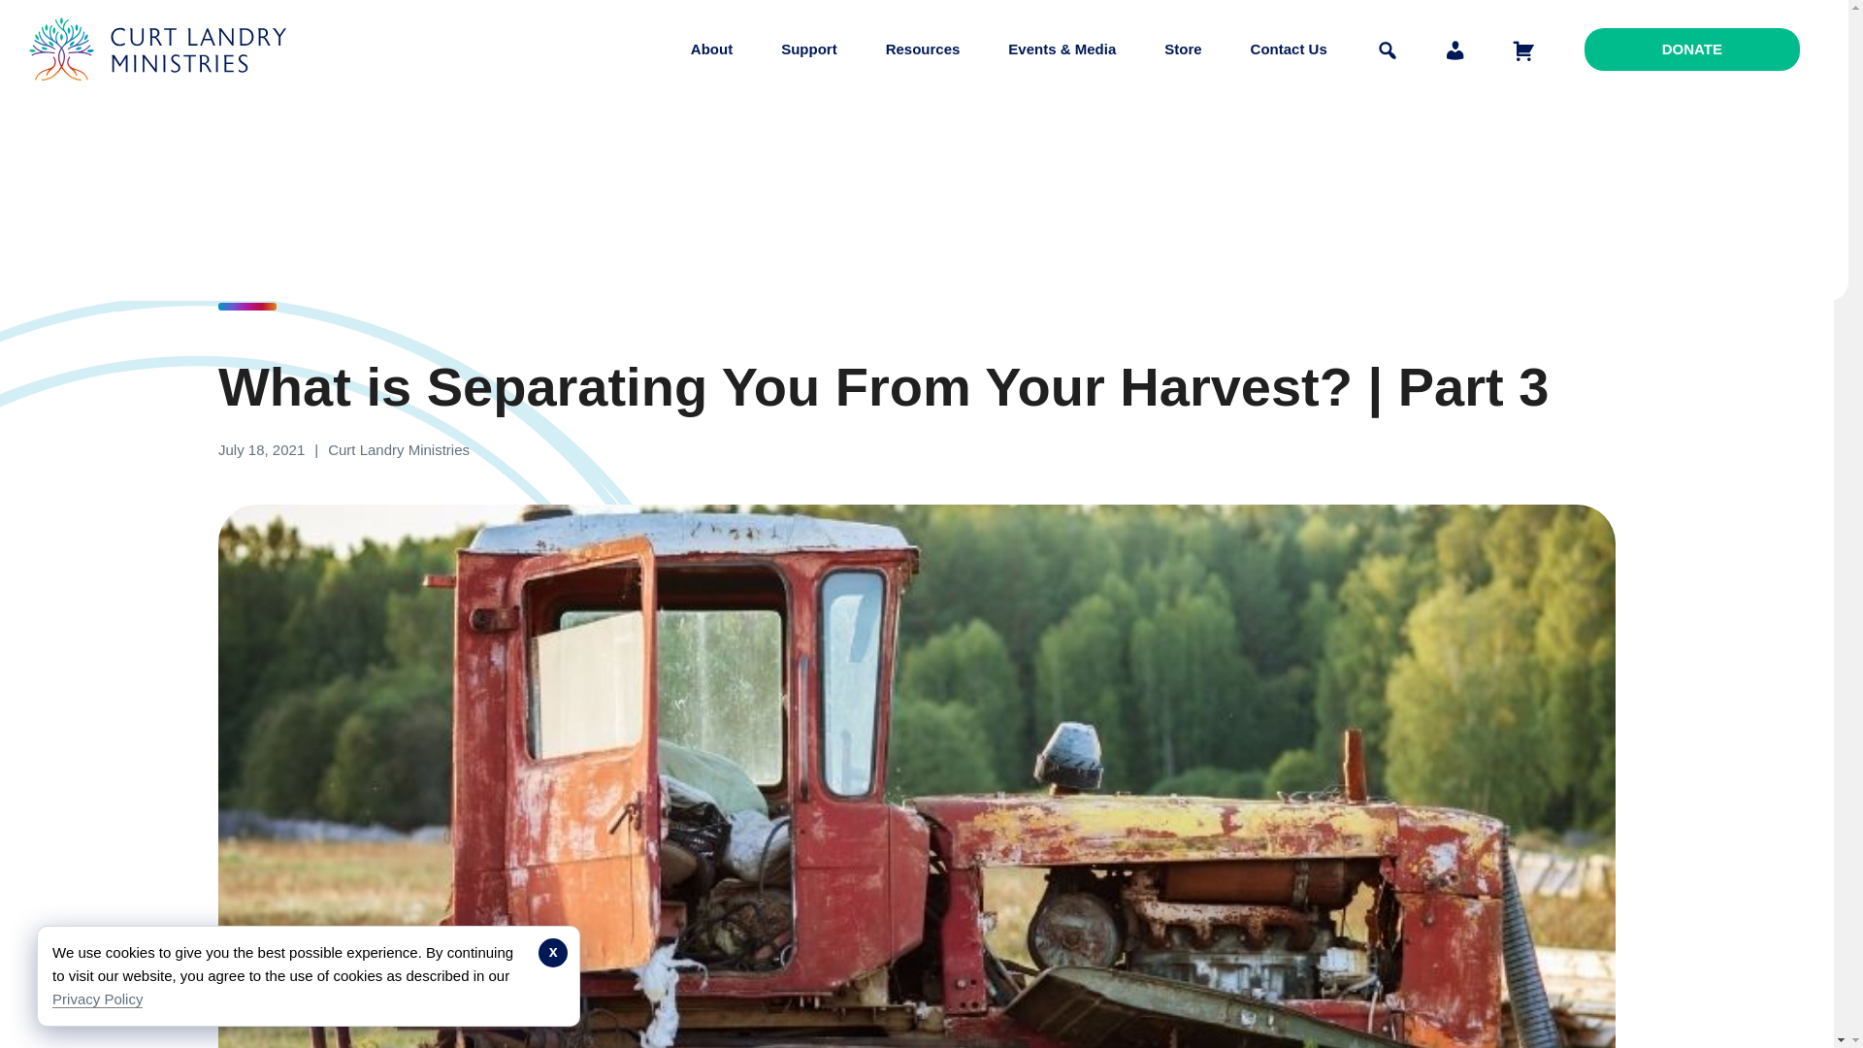 This screenshot has height=1048, width=1863. Describe the element at coordinates (923, 49) in the screenshot. I see `Resources` at that location.